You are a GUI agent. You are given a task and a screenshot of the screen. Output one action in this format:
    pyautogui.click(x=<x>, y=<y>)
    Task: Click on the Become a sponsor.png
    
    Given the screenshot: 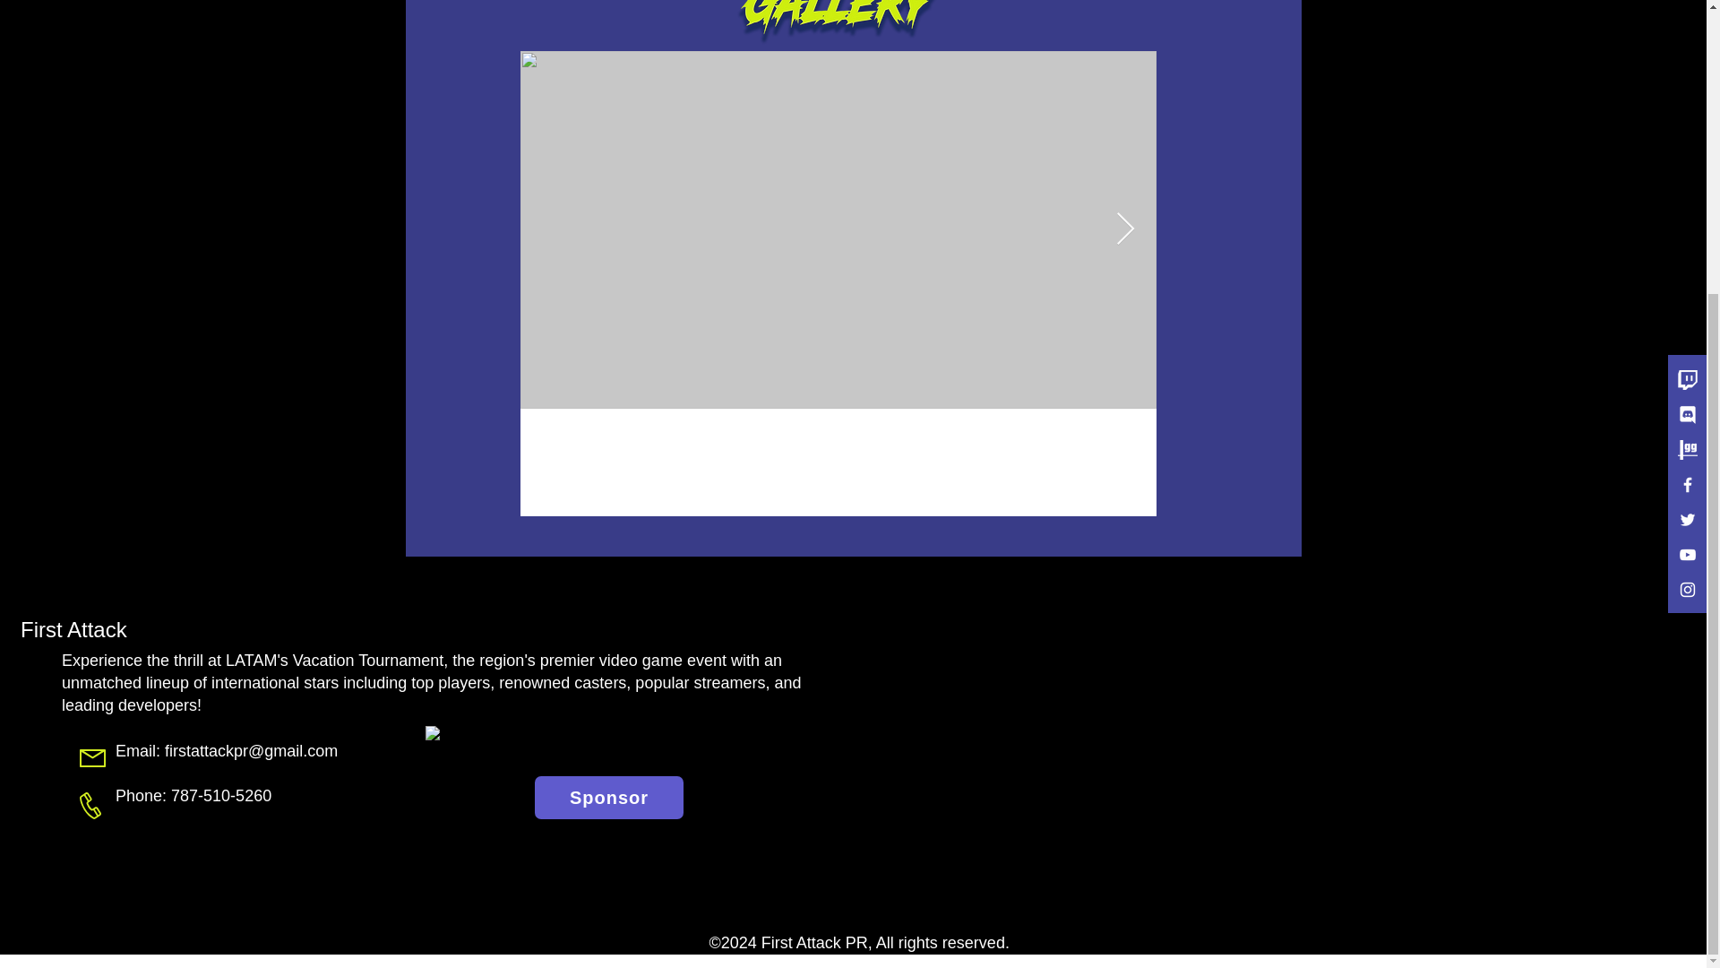 What is the action you would take?
    pyautogui.click(x=609, y=748)
    